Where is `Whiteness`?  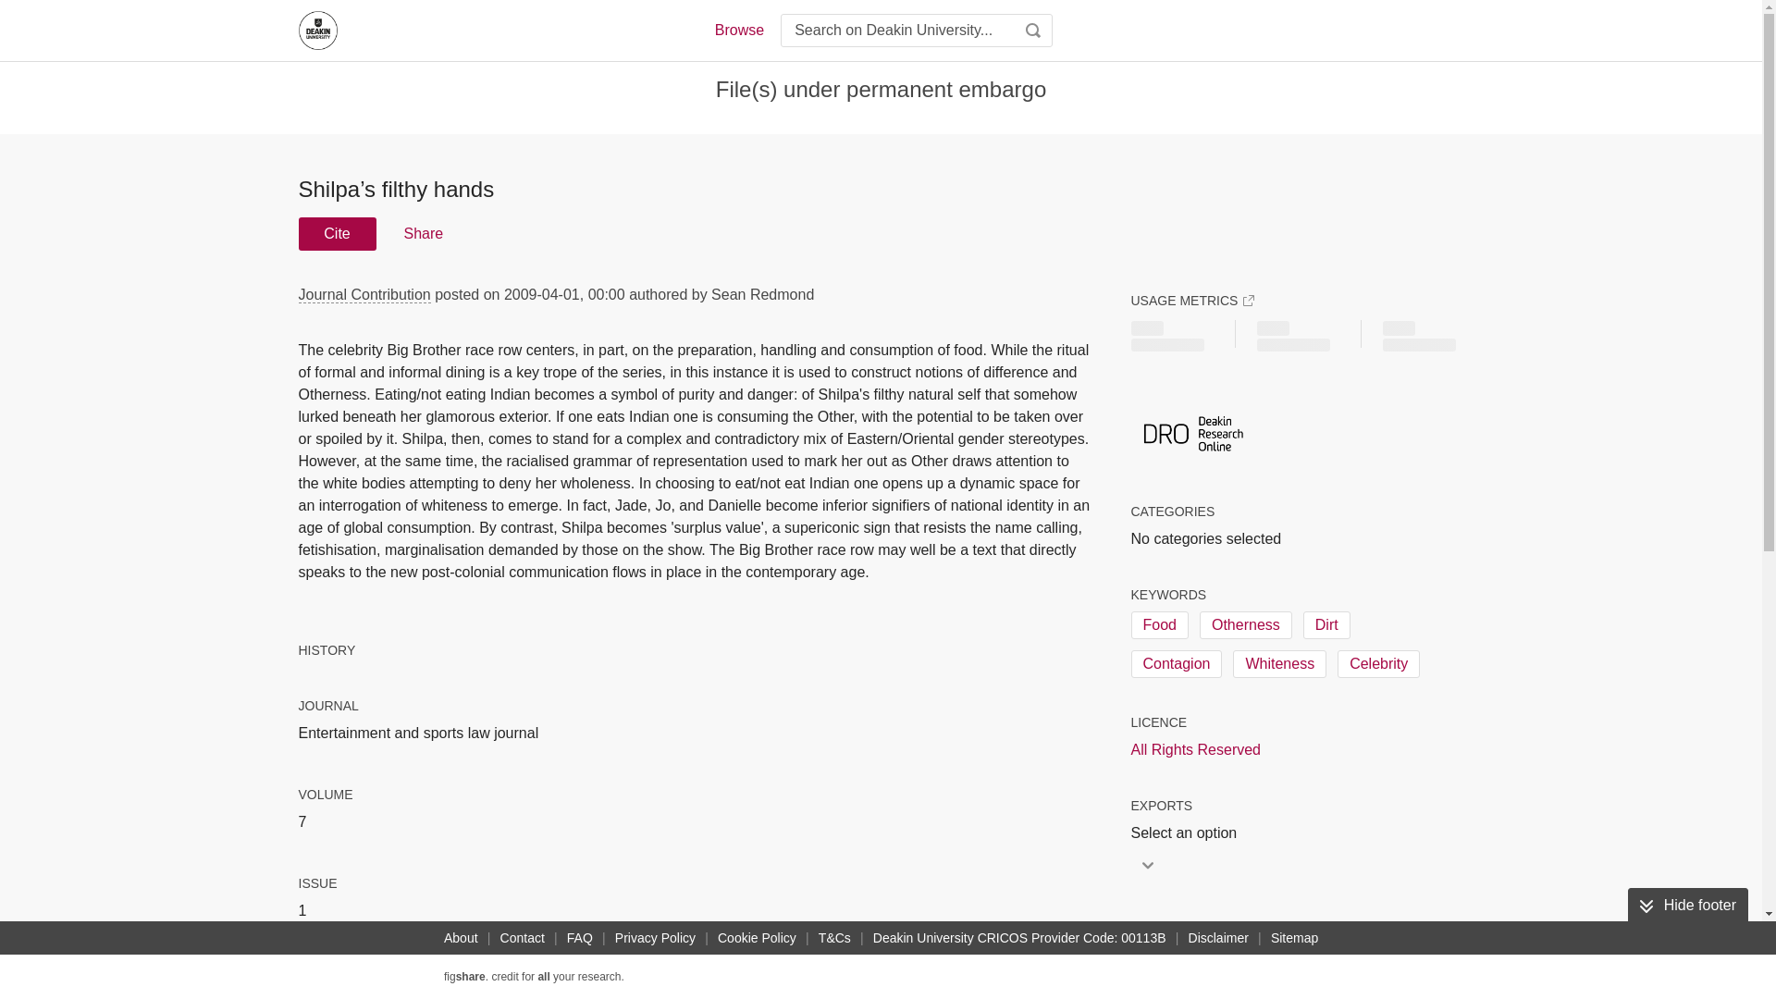 Whiteness is located at coordinates (1279, 664).